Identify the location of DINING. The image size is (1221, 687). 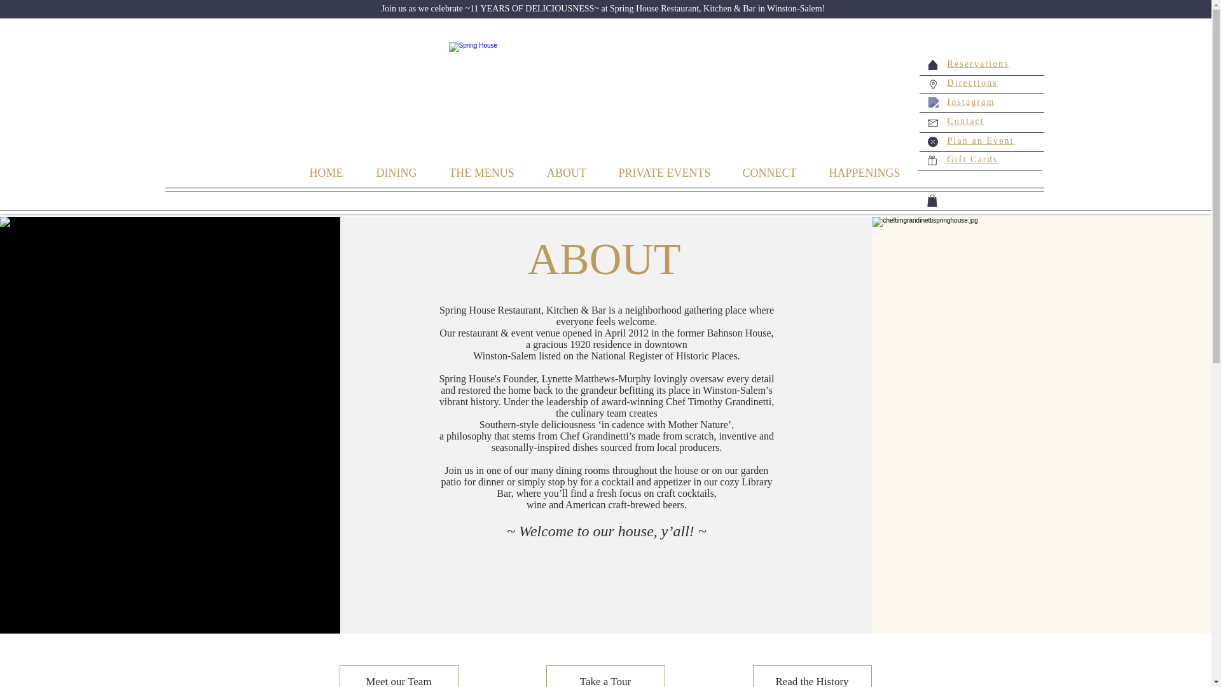
(397, 171).